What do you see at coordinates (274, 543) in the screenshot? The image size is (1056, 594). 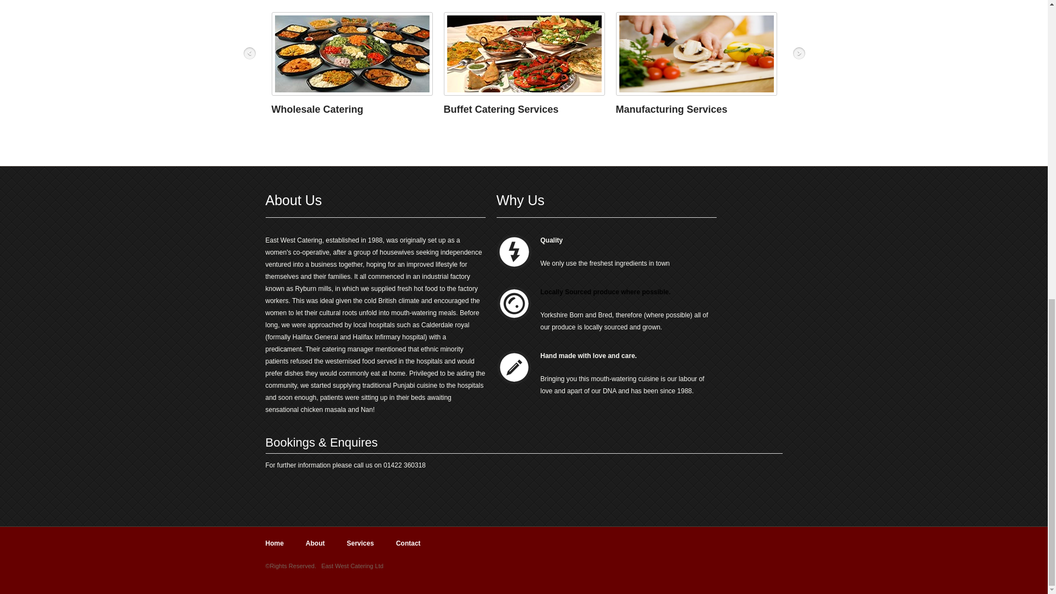 I see `Home` at bounding box center [274, 543].